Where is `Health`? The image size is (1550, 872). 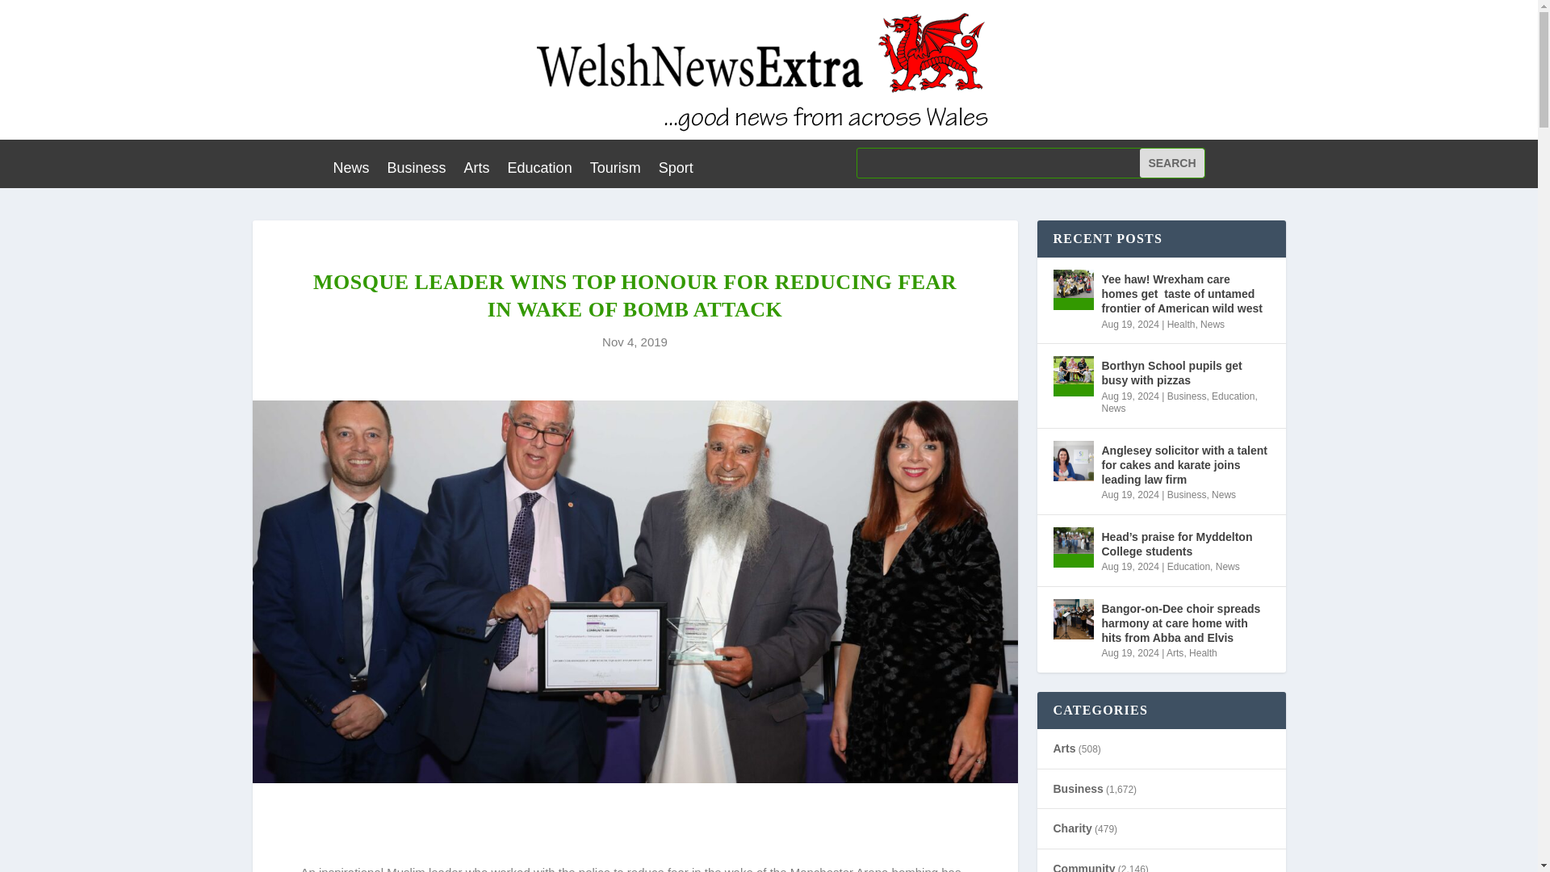
Health is located at coordinates (1180, 325).